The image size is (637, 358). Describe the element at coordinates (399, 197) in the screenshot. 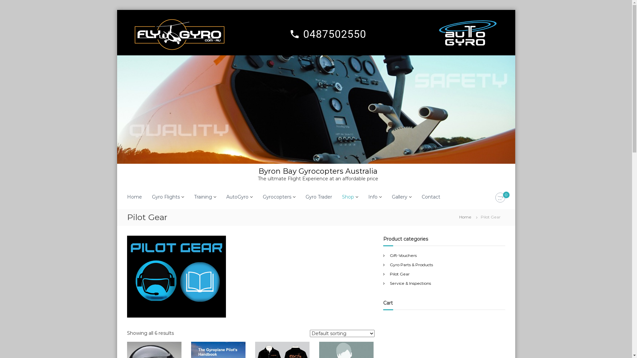

I see `Gallery` at that location.